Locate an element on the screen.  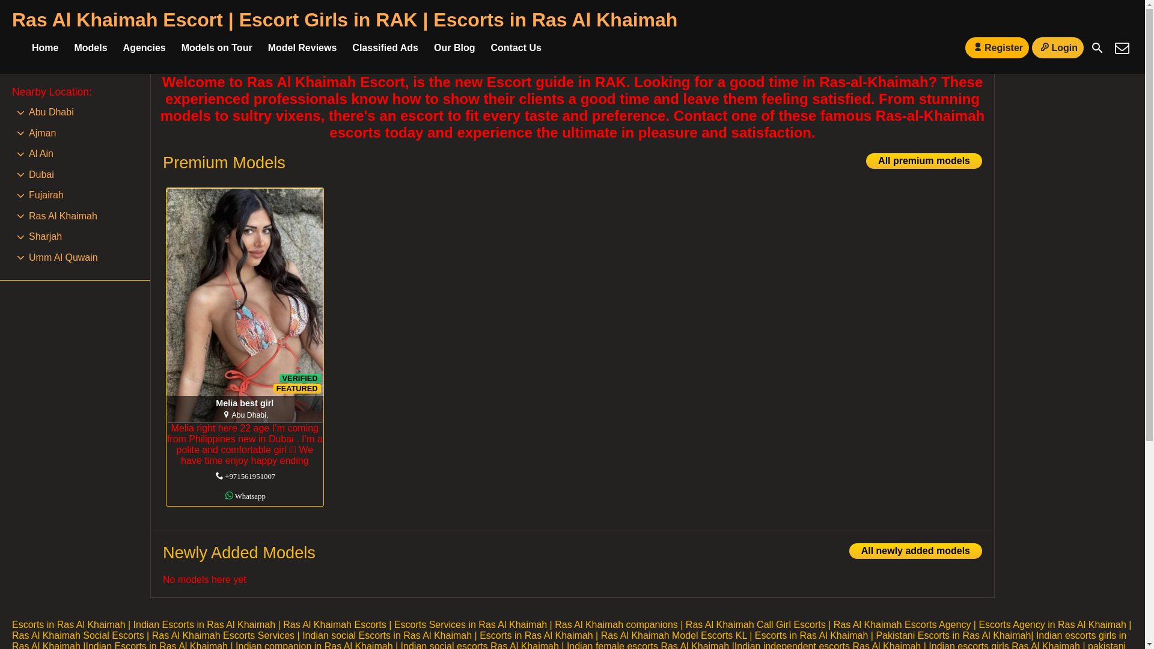
Melia best girl is located at coordinates (244, 305).